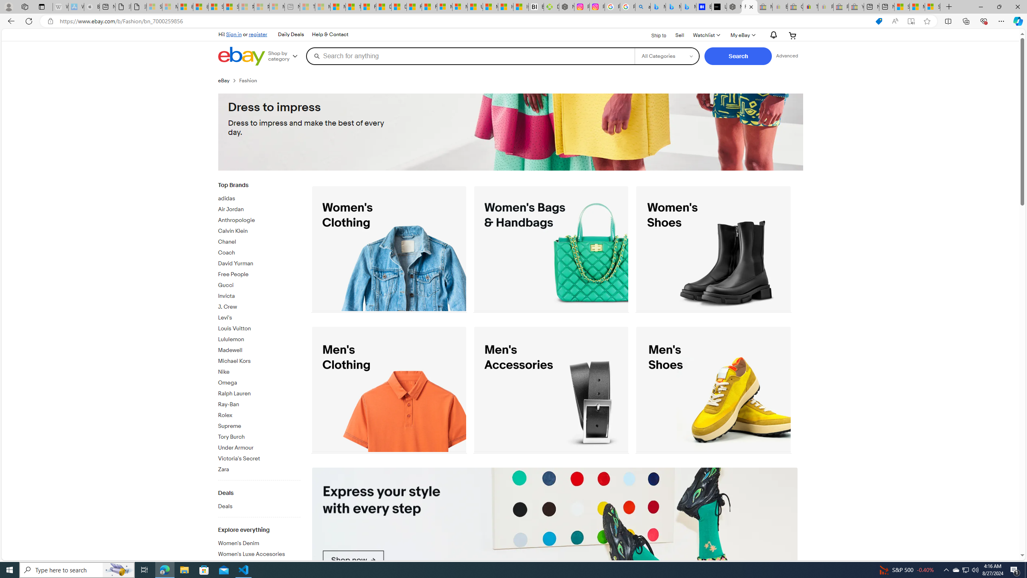  What do you see at coordinates (706, 35) in the screenshot?
I see `WatchlistExpand Watch List` at bounding box center [706, 35].